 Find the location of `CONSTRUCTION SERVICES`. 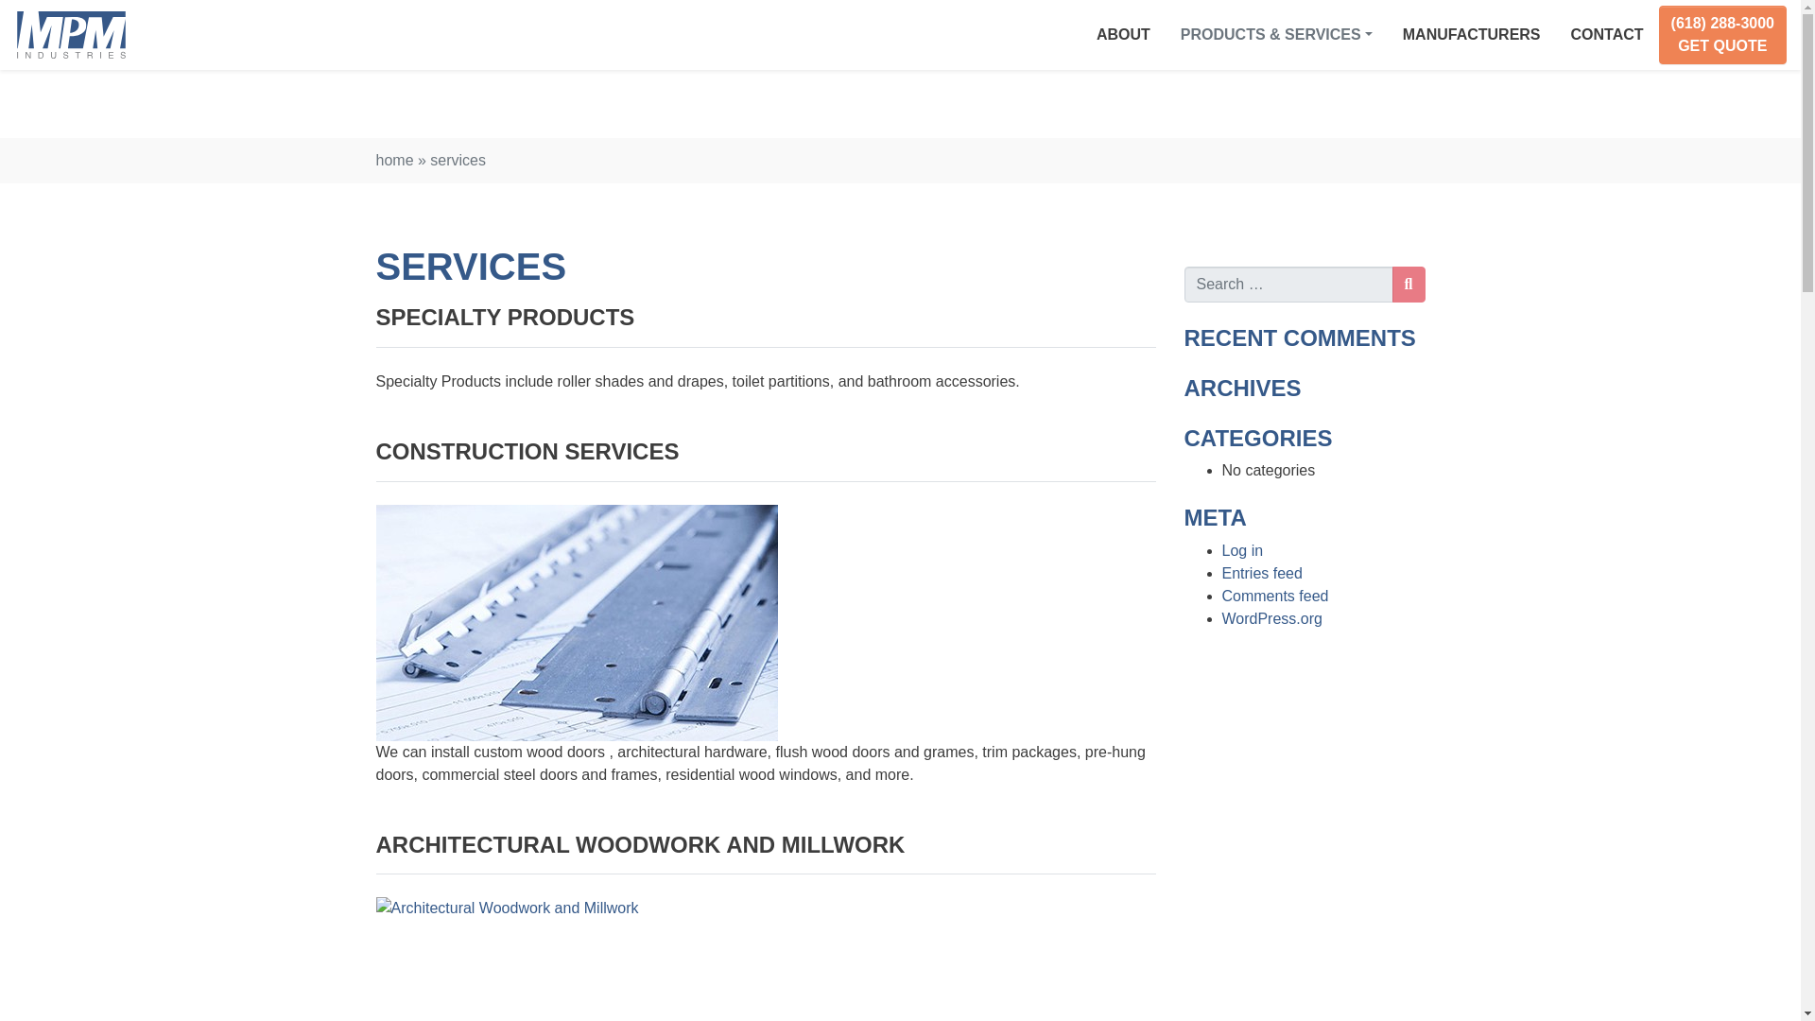

CONSTRUCTION SERVICES is located at coordinates (527, 452).